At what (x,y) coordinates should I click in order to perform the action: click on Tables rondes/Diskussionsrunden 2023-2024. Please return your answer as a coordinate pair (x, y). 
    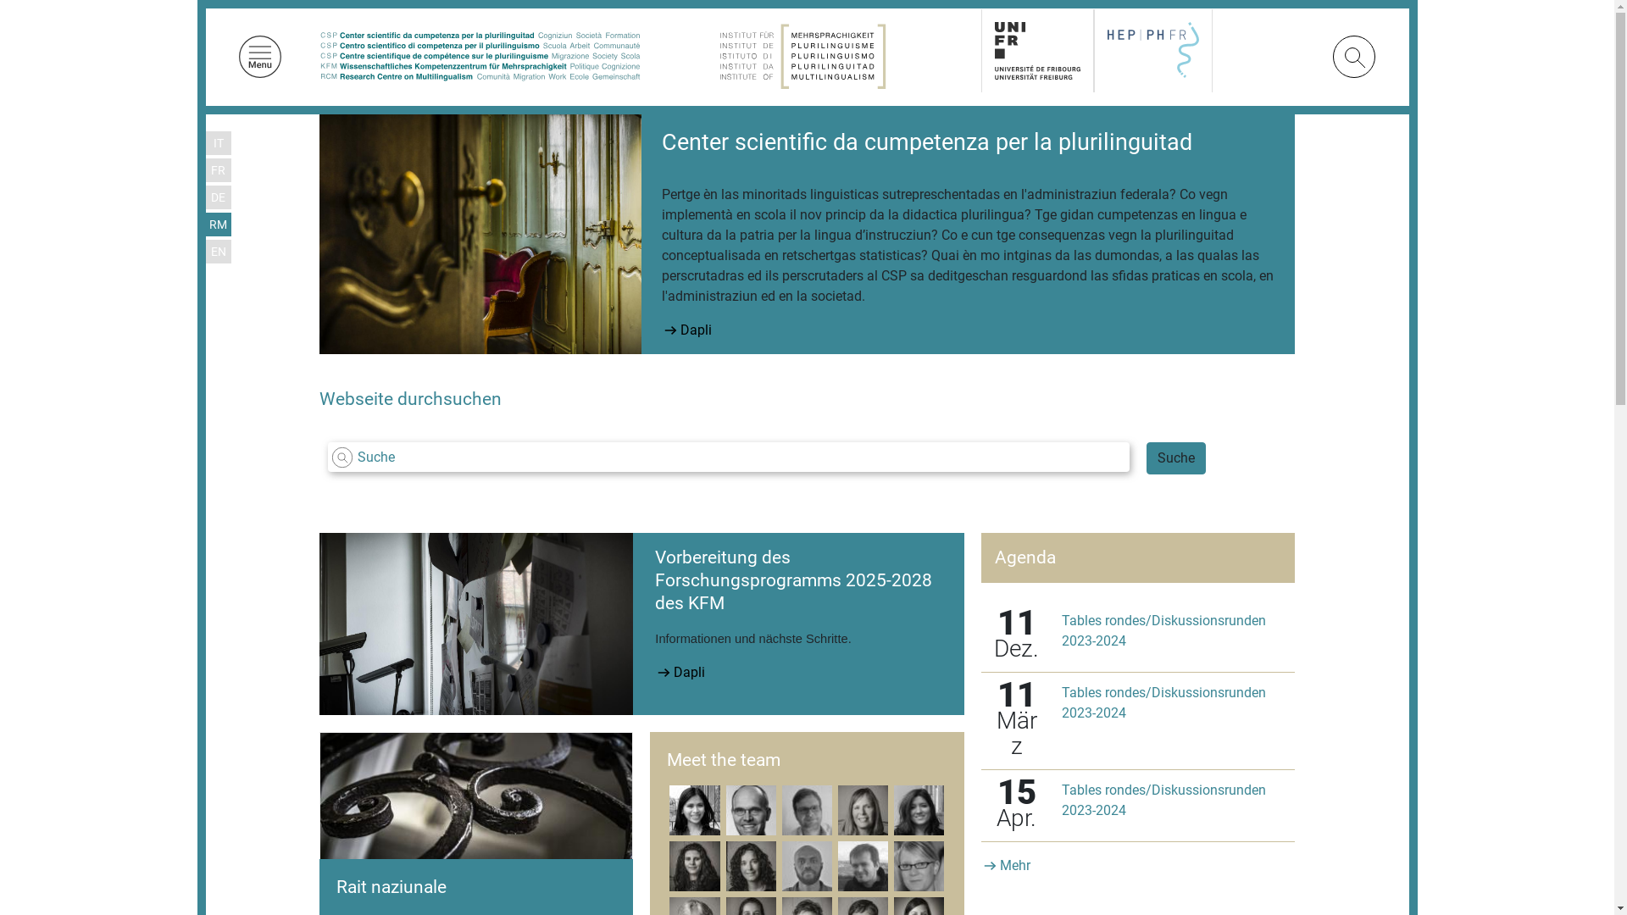
    Looking at the image, I should click on (1164, 800).